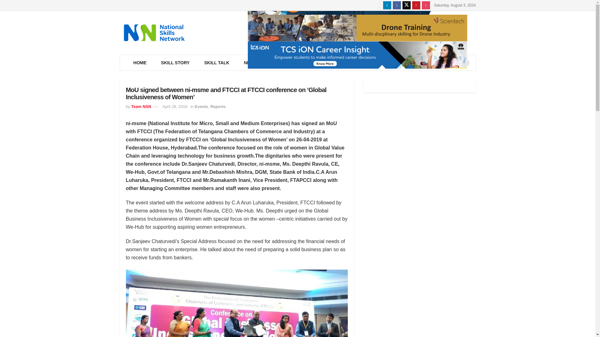  Describe the element at coordinates (140, 62) in the screenshot. I see `HOME` at that location.